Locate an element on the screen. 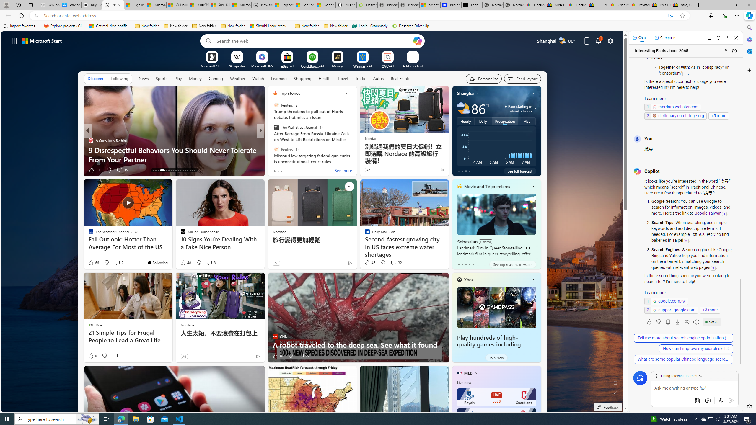 The width and height of the screenshot is (756, 425). AutomationID: tab-15 is located at coordinates (158, 170).